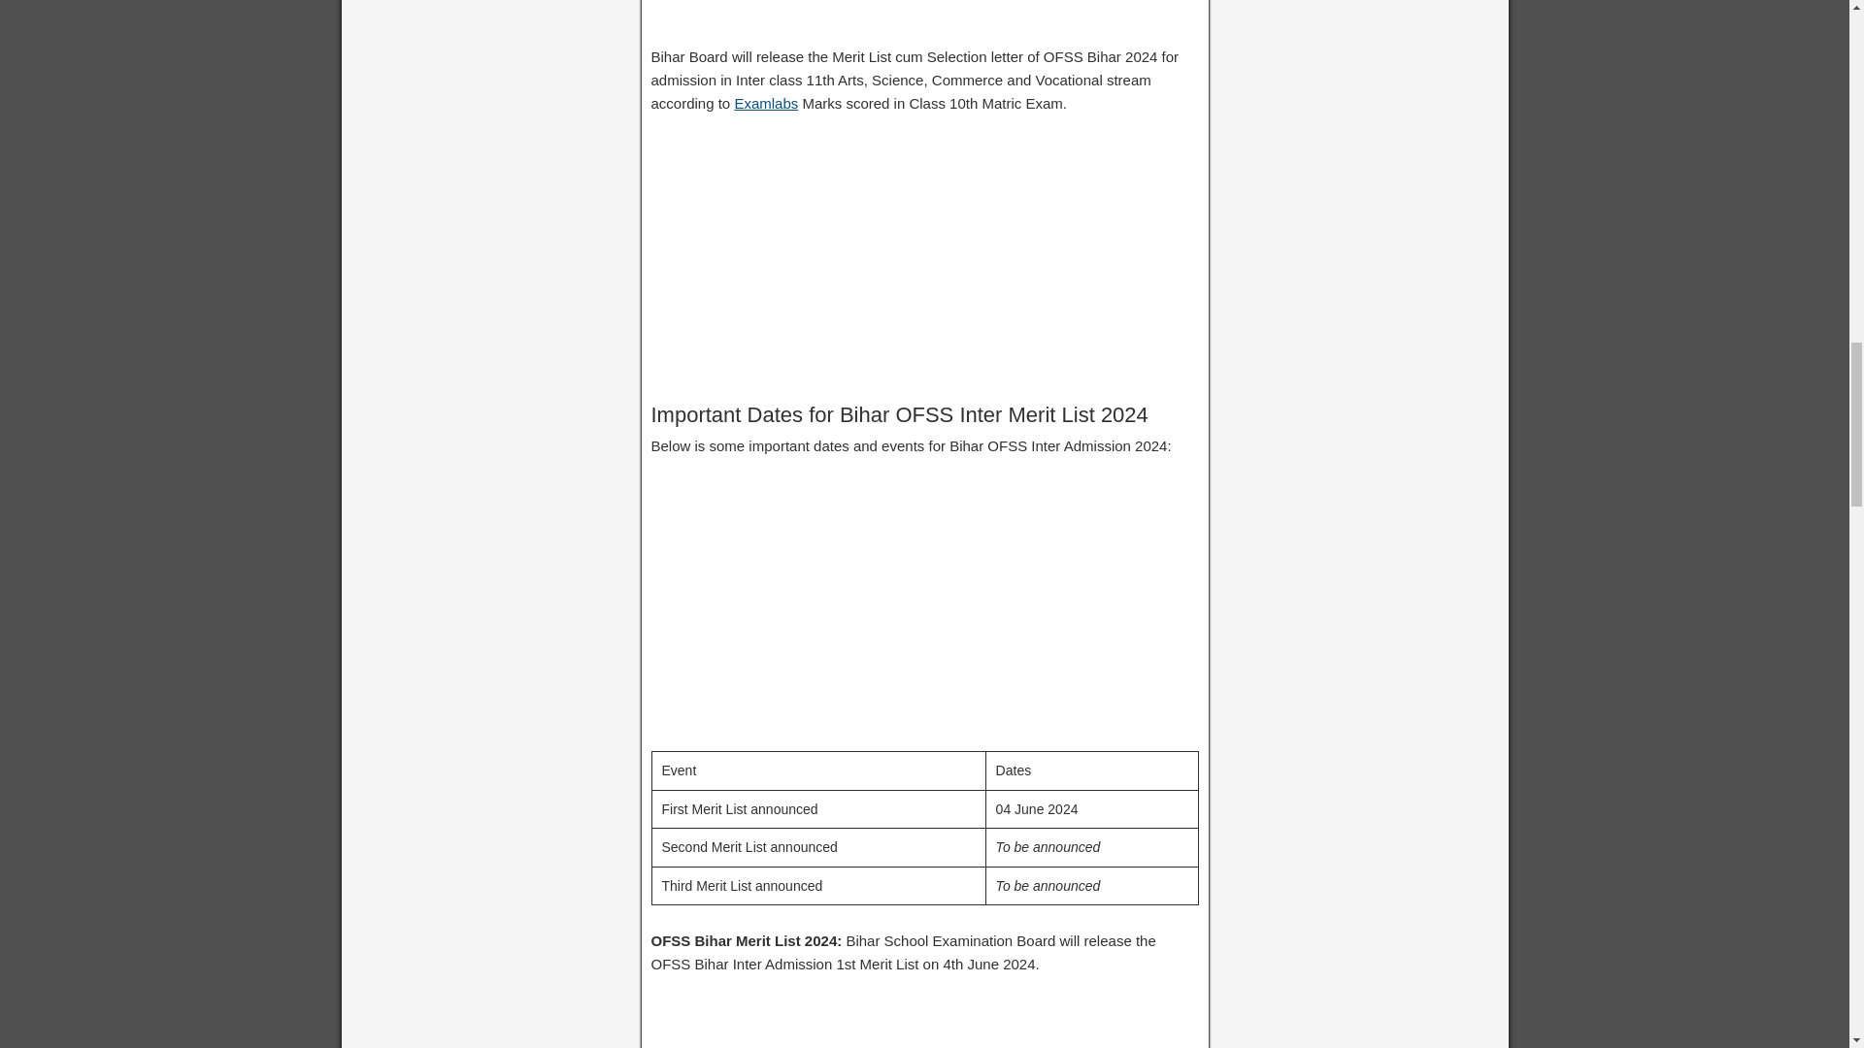  What do you see at coordinates (924, 21) in the screenshot?
I see `Advertisement` at bounding box center [924, 21].